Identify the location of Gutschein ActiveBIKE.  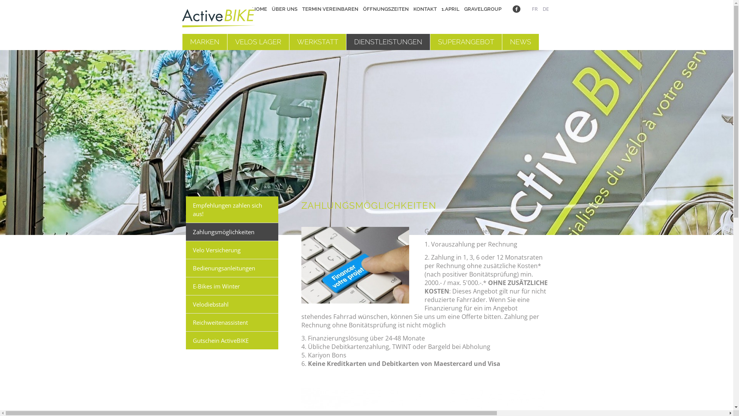
(232, 341).